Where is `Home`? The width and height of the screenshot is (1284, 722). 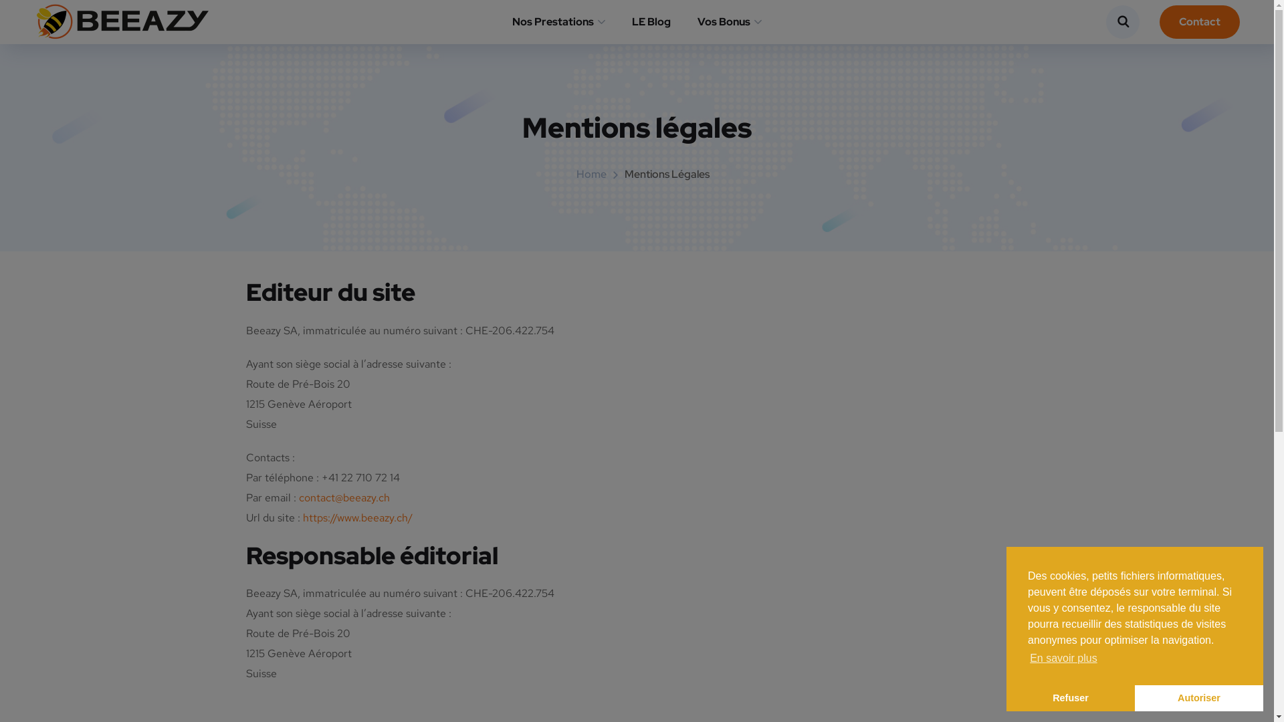 Home is located at coordinates (591, 174).